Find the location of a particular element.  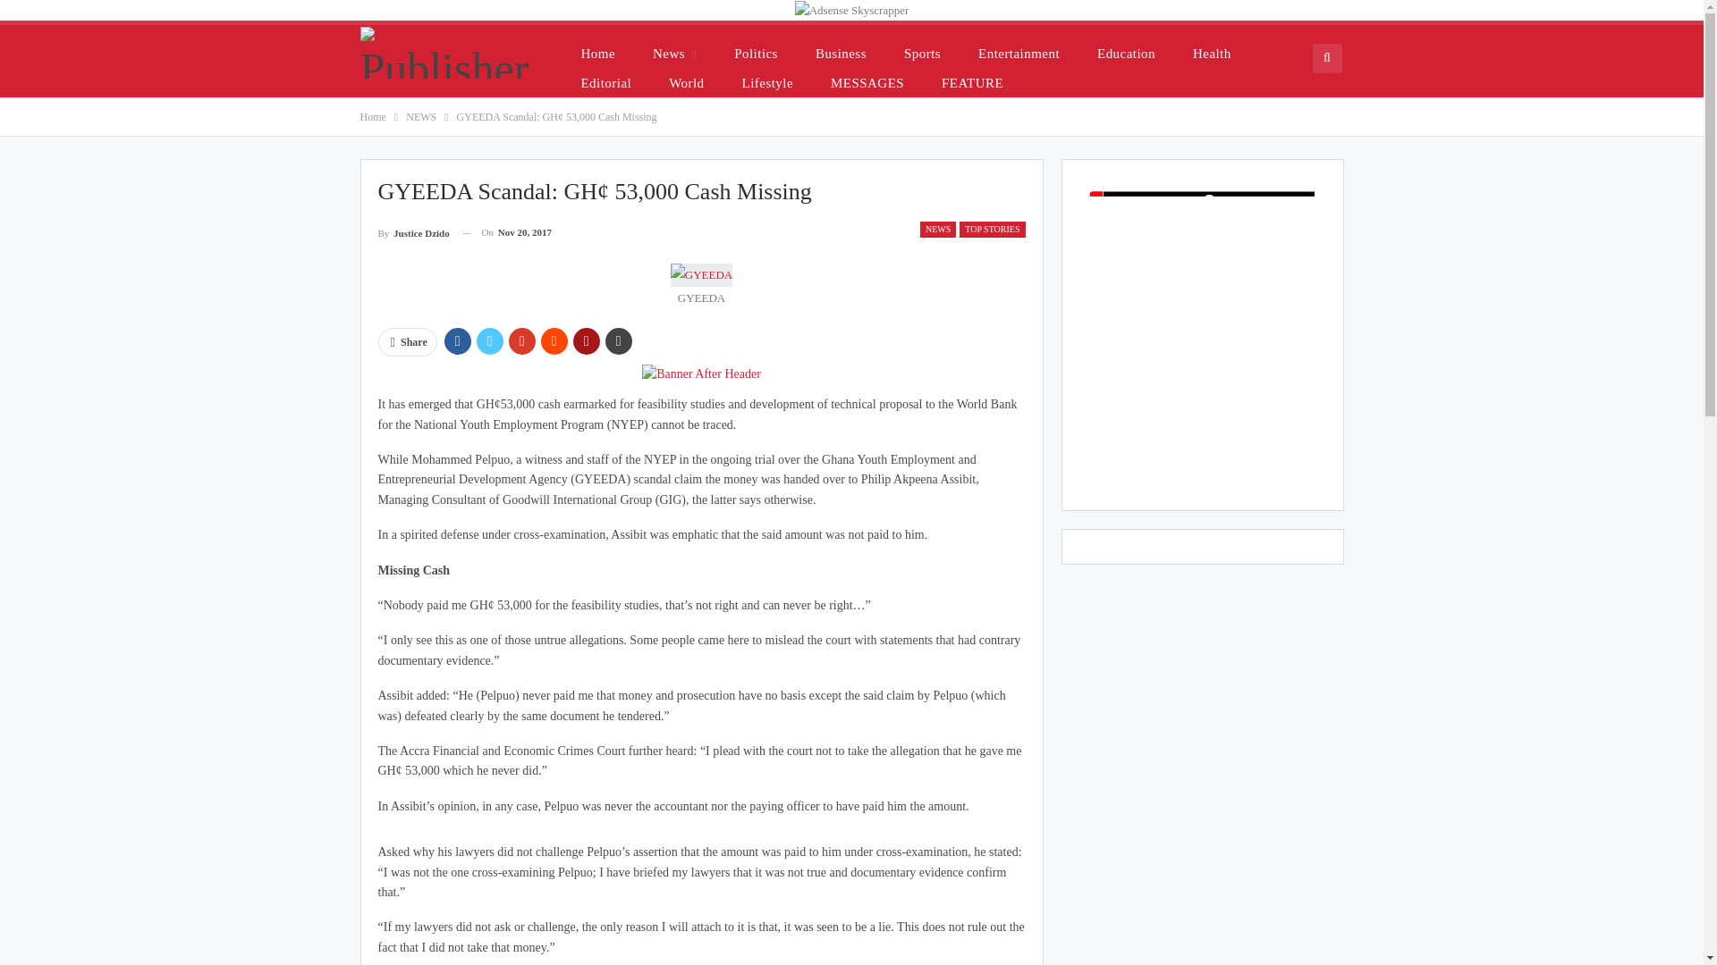

Health is located at coordinates (1212, 53).